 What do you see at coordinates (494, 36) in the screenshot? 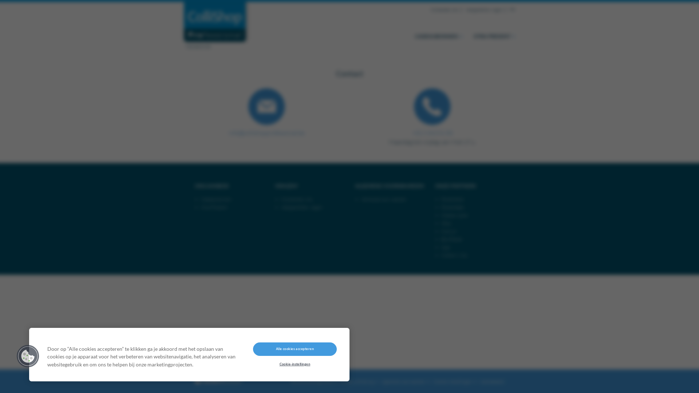
I see `XTRA PRESENT` at bounding box center [494, 36].